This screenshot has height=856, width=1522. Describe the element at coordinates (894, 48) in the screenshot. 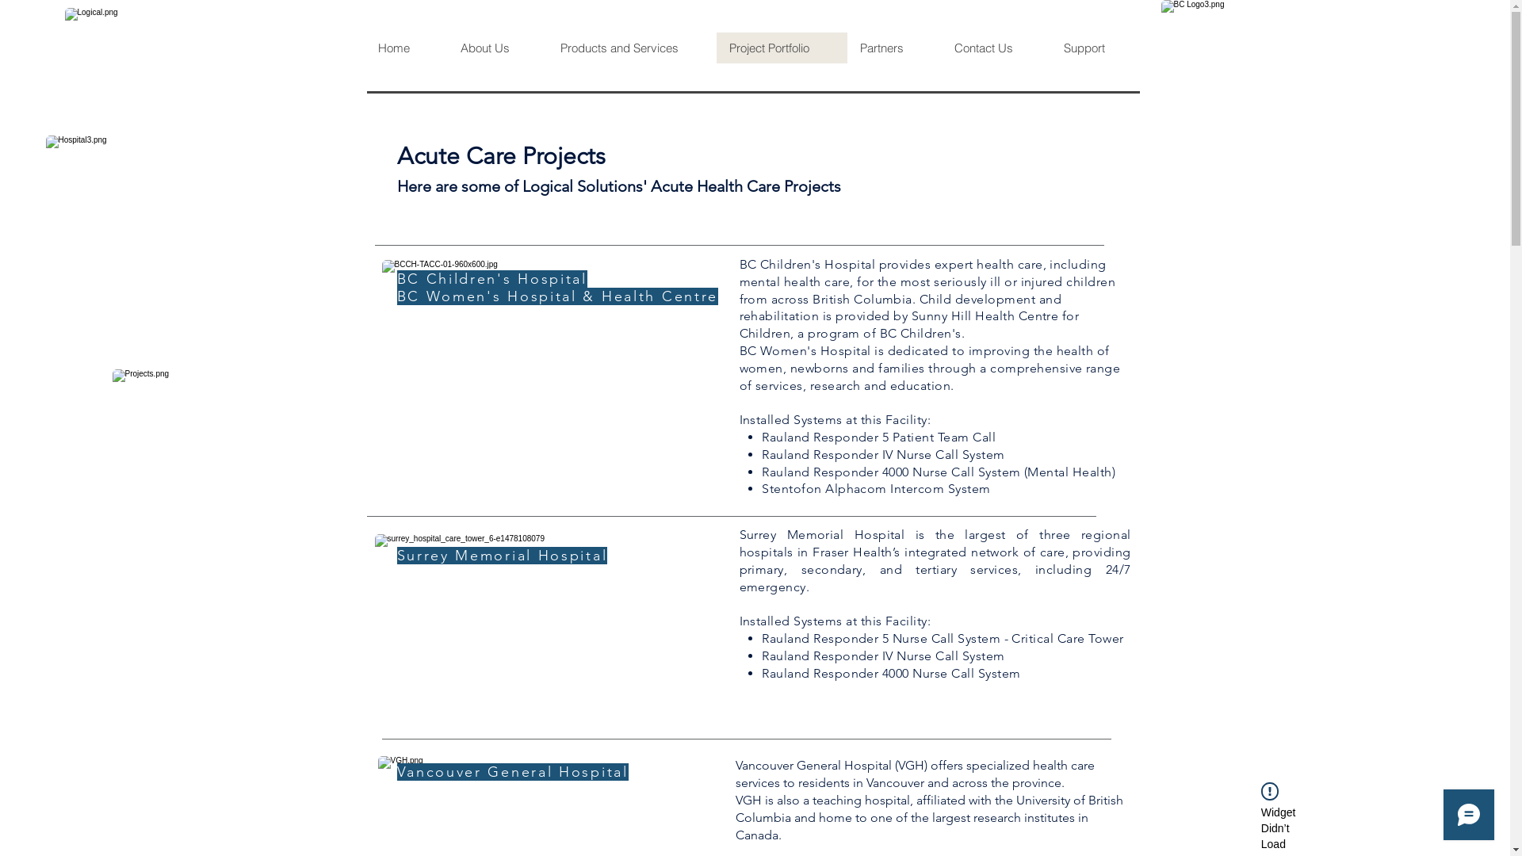

I see `Partners` at that location.